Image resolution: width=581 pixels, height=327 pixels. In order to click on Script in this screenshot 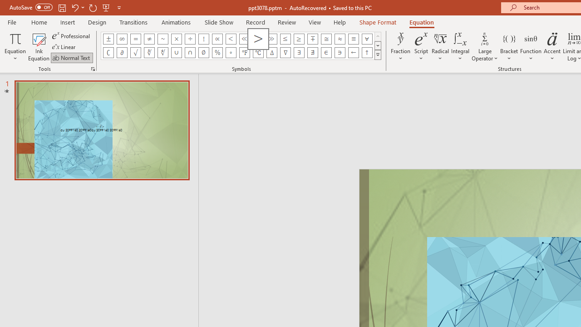, I will do `click(421, 46)`.